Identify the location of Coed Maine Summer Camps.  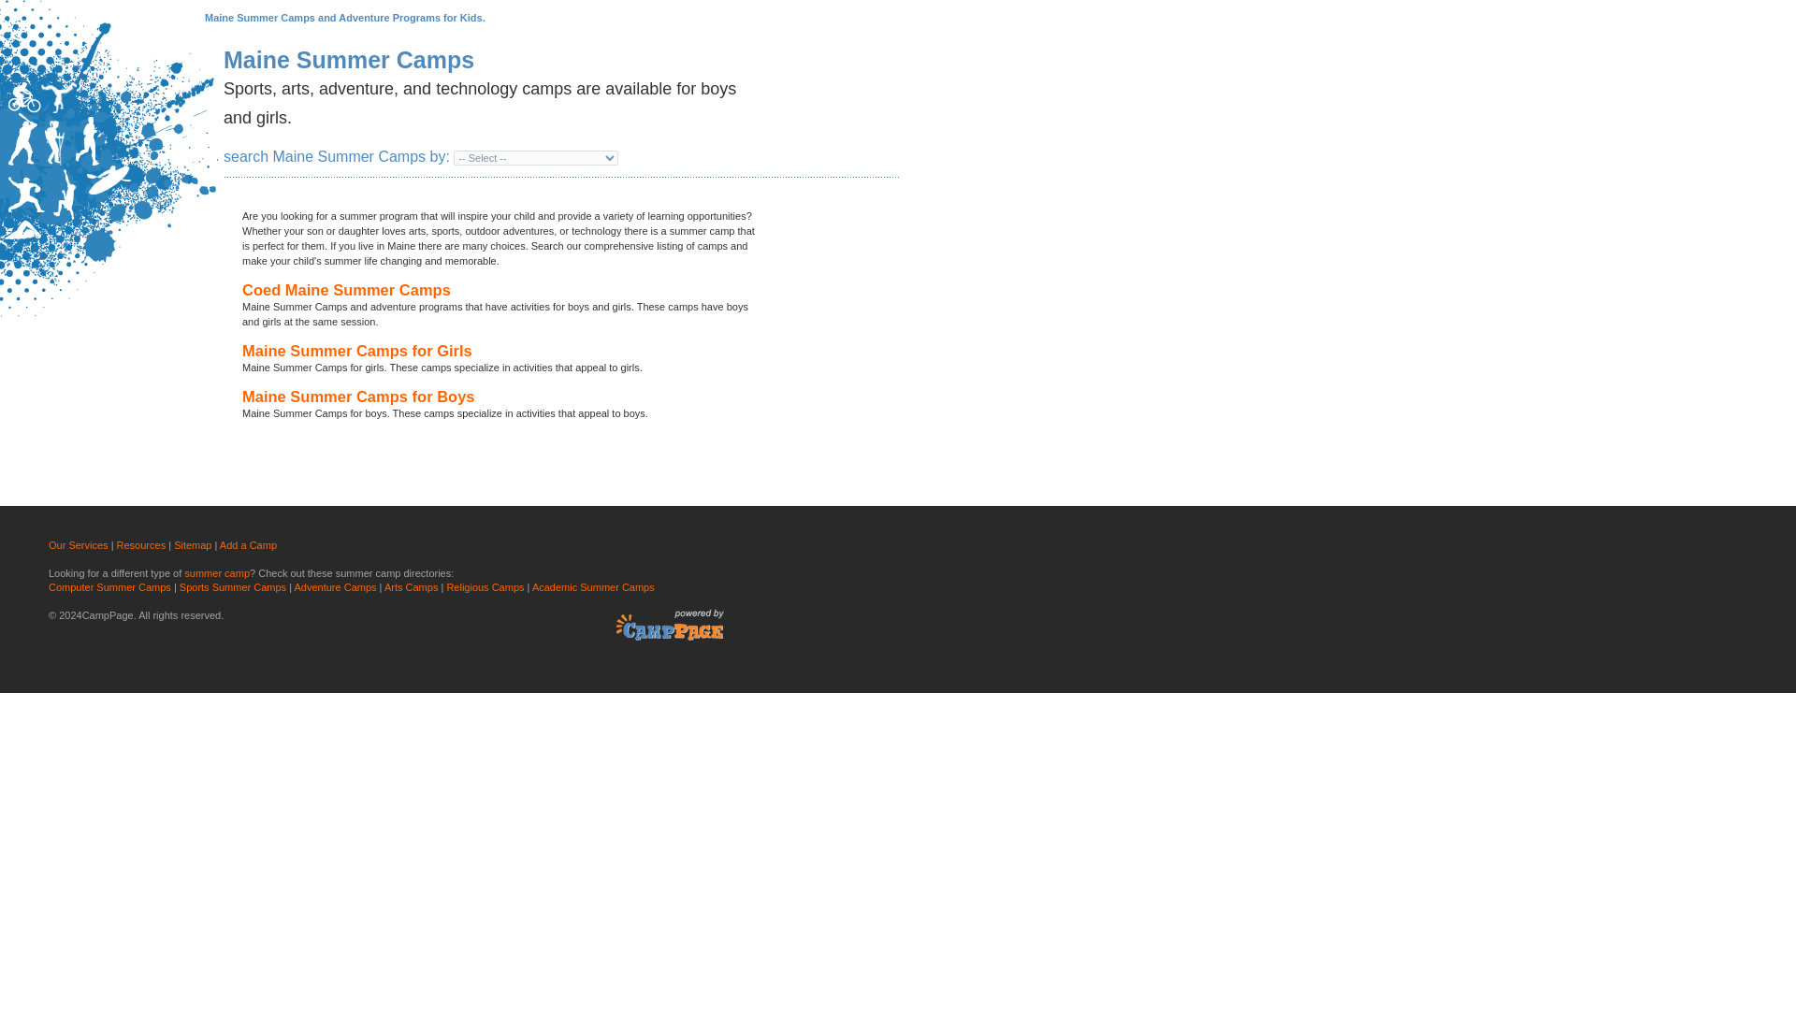
(346, 290).